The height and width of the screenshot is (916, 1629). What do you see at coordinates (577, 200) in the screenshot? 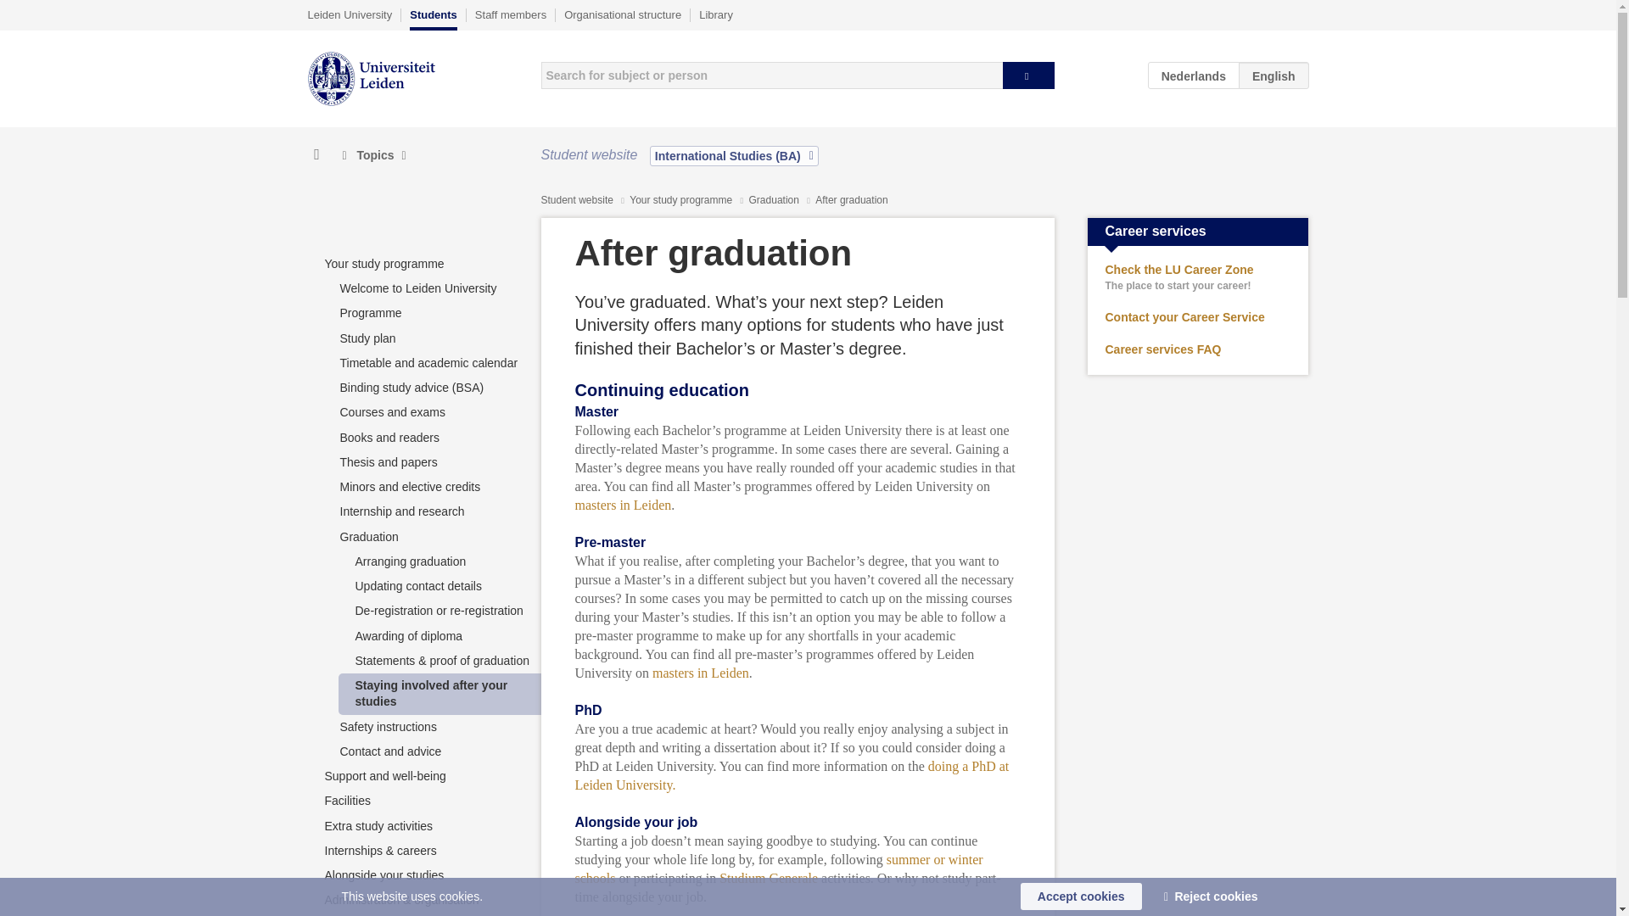
I see `Student website` at bounding box center [577, 200].